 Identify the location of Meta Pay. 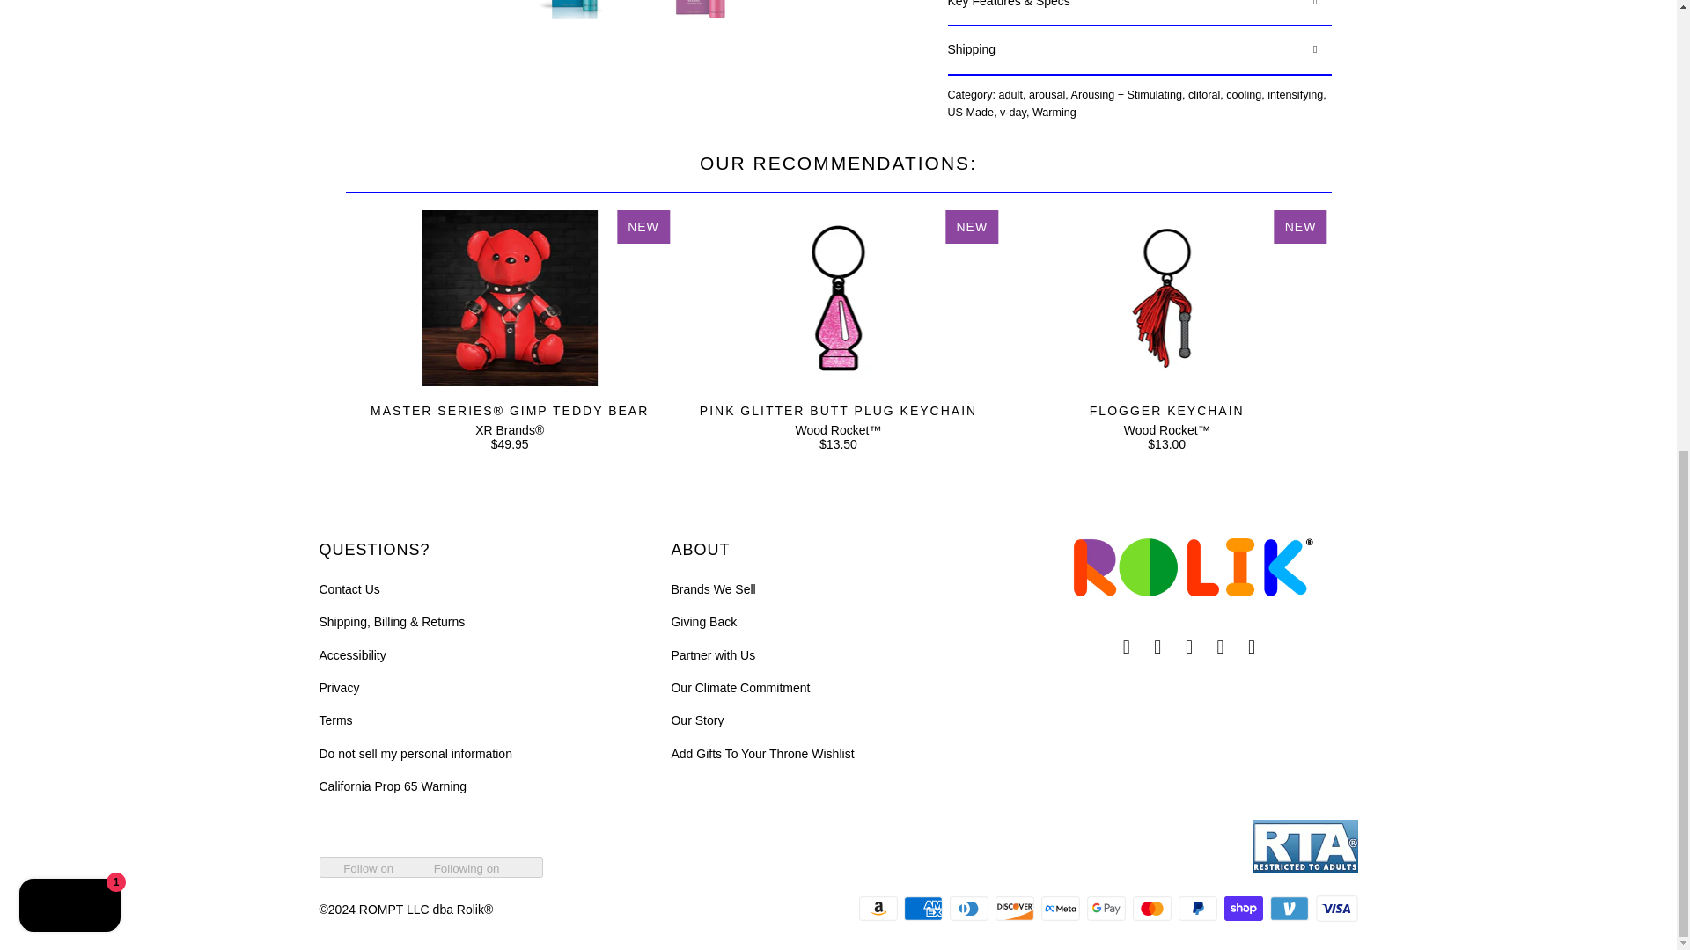
(1062, 908).